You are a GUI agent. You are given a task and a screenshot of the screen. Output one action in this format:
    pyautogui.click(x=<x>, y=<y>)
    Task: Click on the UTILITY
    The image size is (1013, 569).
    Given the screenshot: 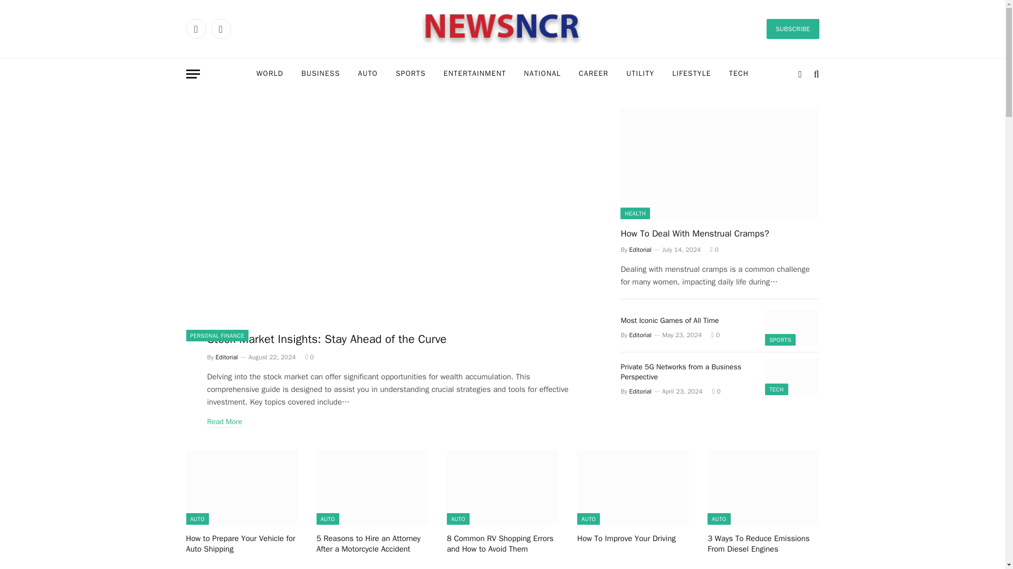 What is the action you would take?
    pyautogui.click(x=640, y=74)
    